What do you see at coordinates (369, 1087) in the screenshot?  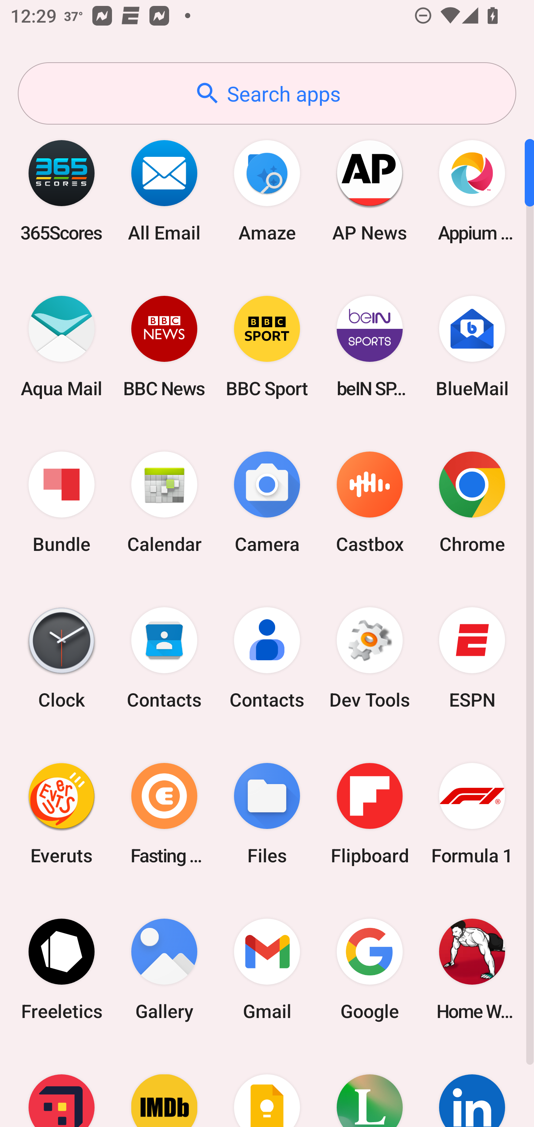 I see `Lifesum` at bounding box center [369, 1087].